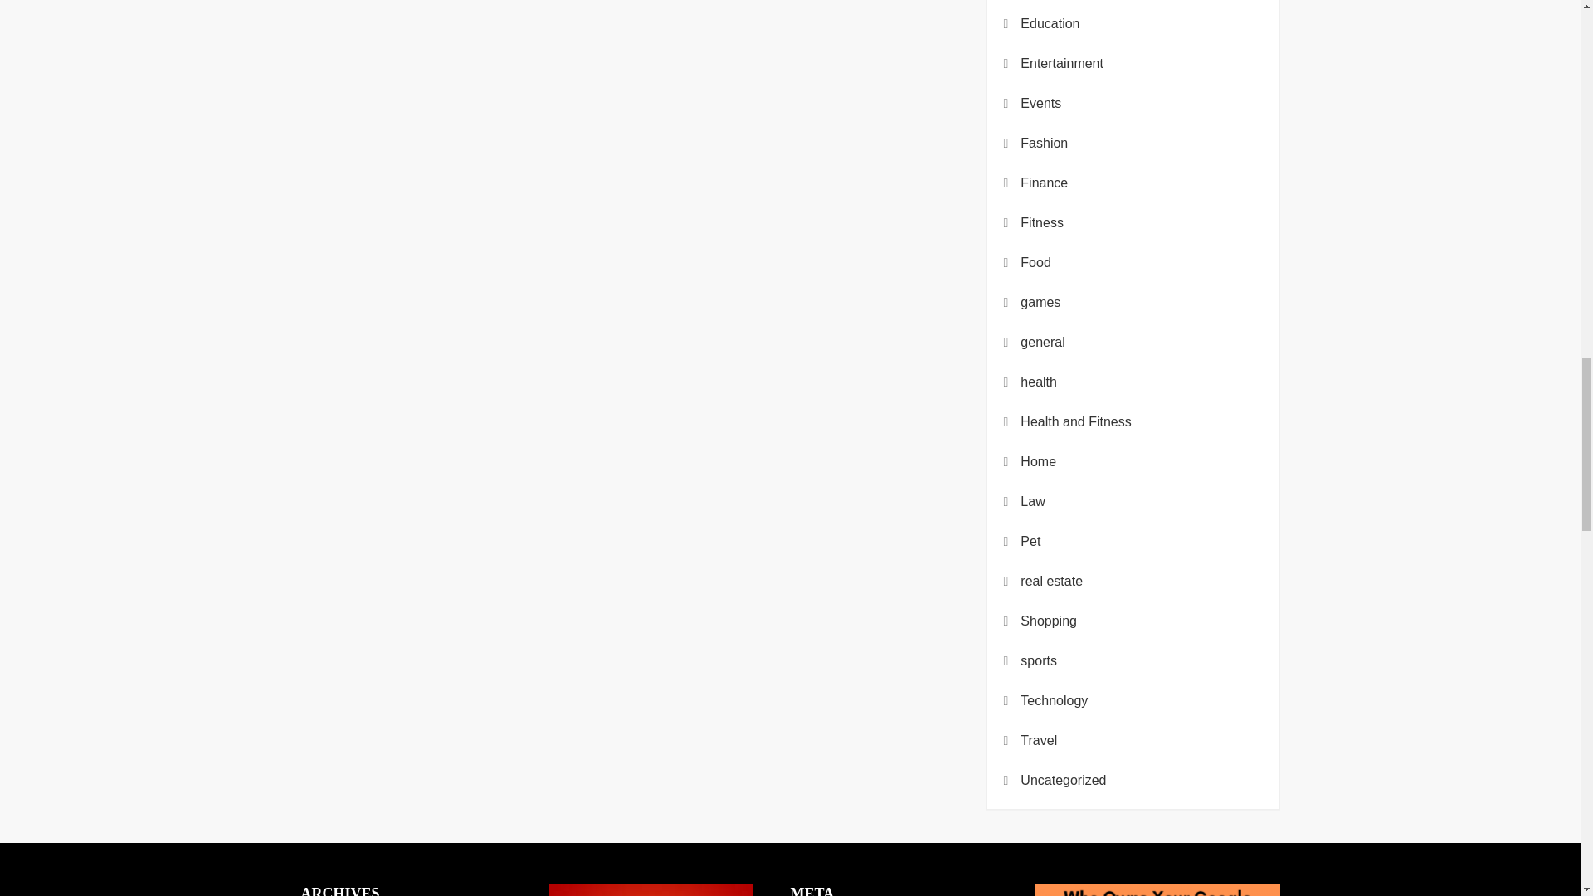 The height and width of the screenshot is (896, 1593). I want to click on general, so click(1042, 342).